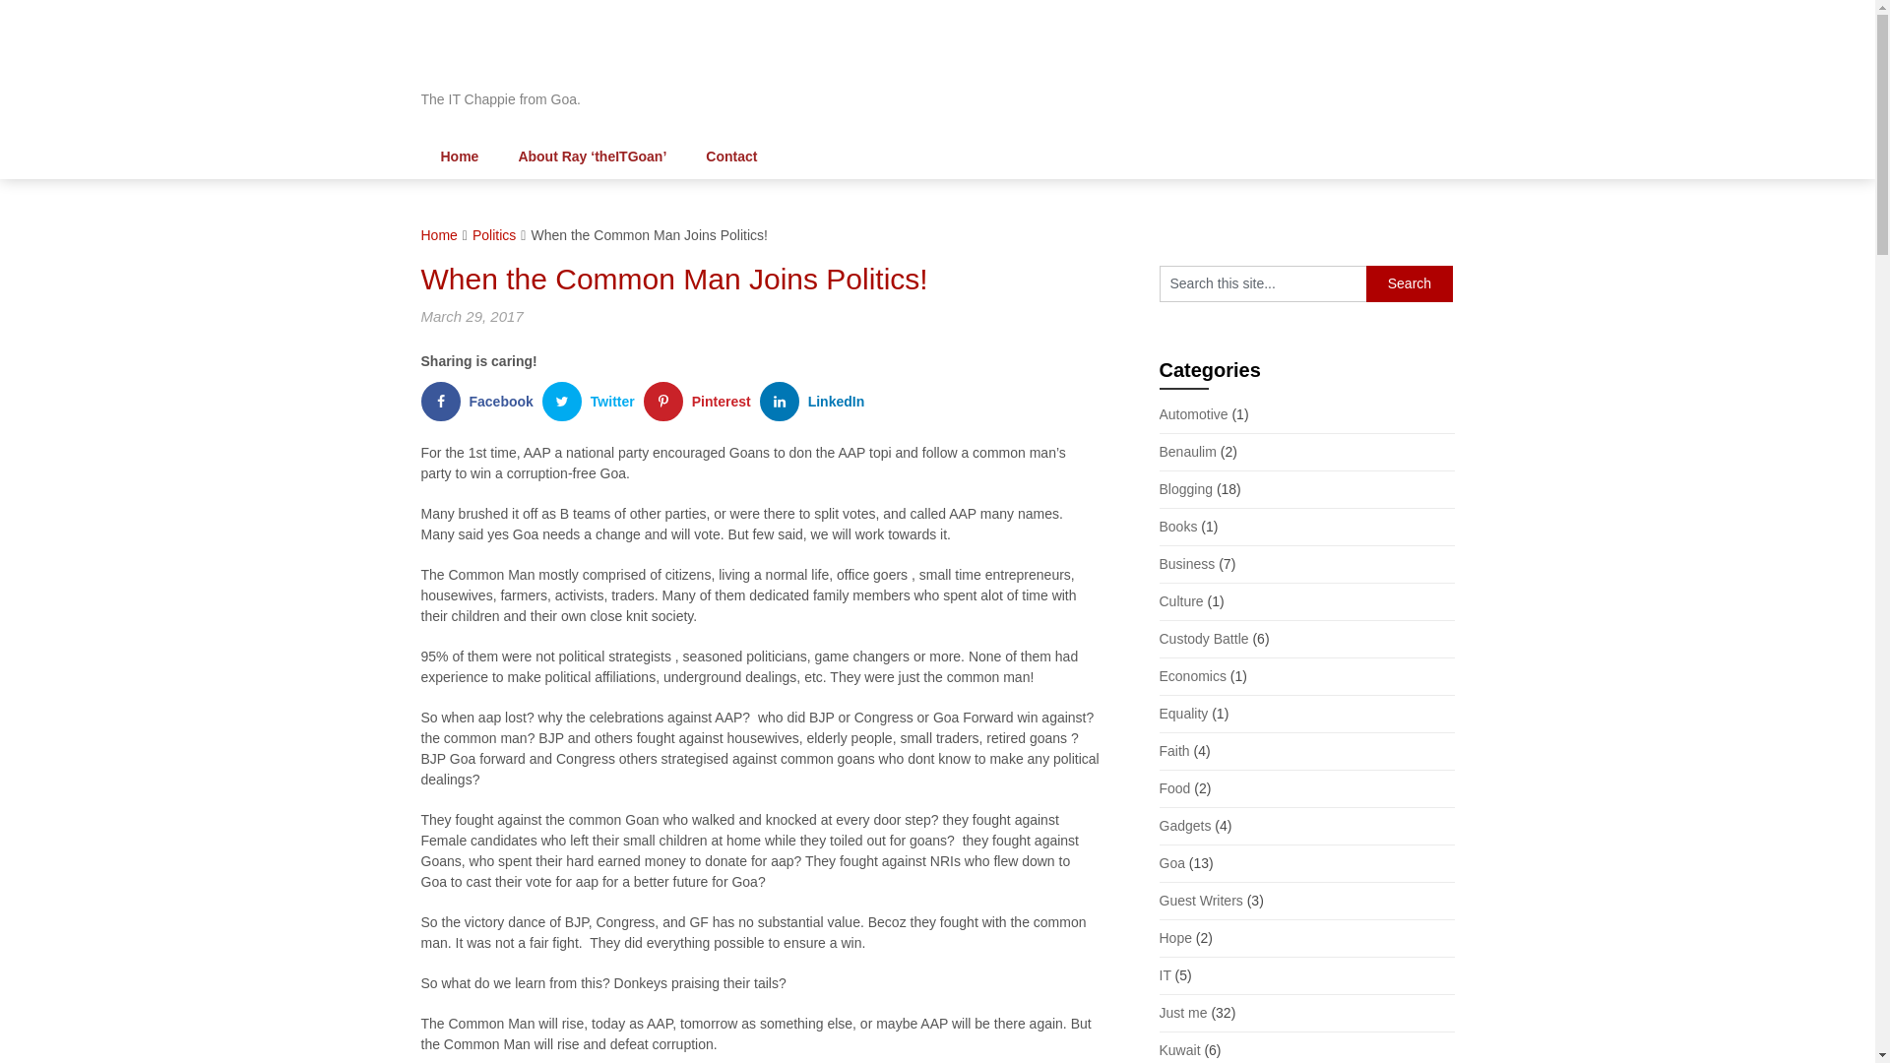  What do you see at coordinates (1183, 1012) in the screenshot?
I see `Just me` at bounding box center [1183, 1012].